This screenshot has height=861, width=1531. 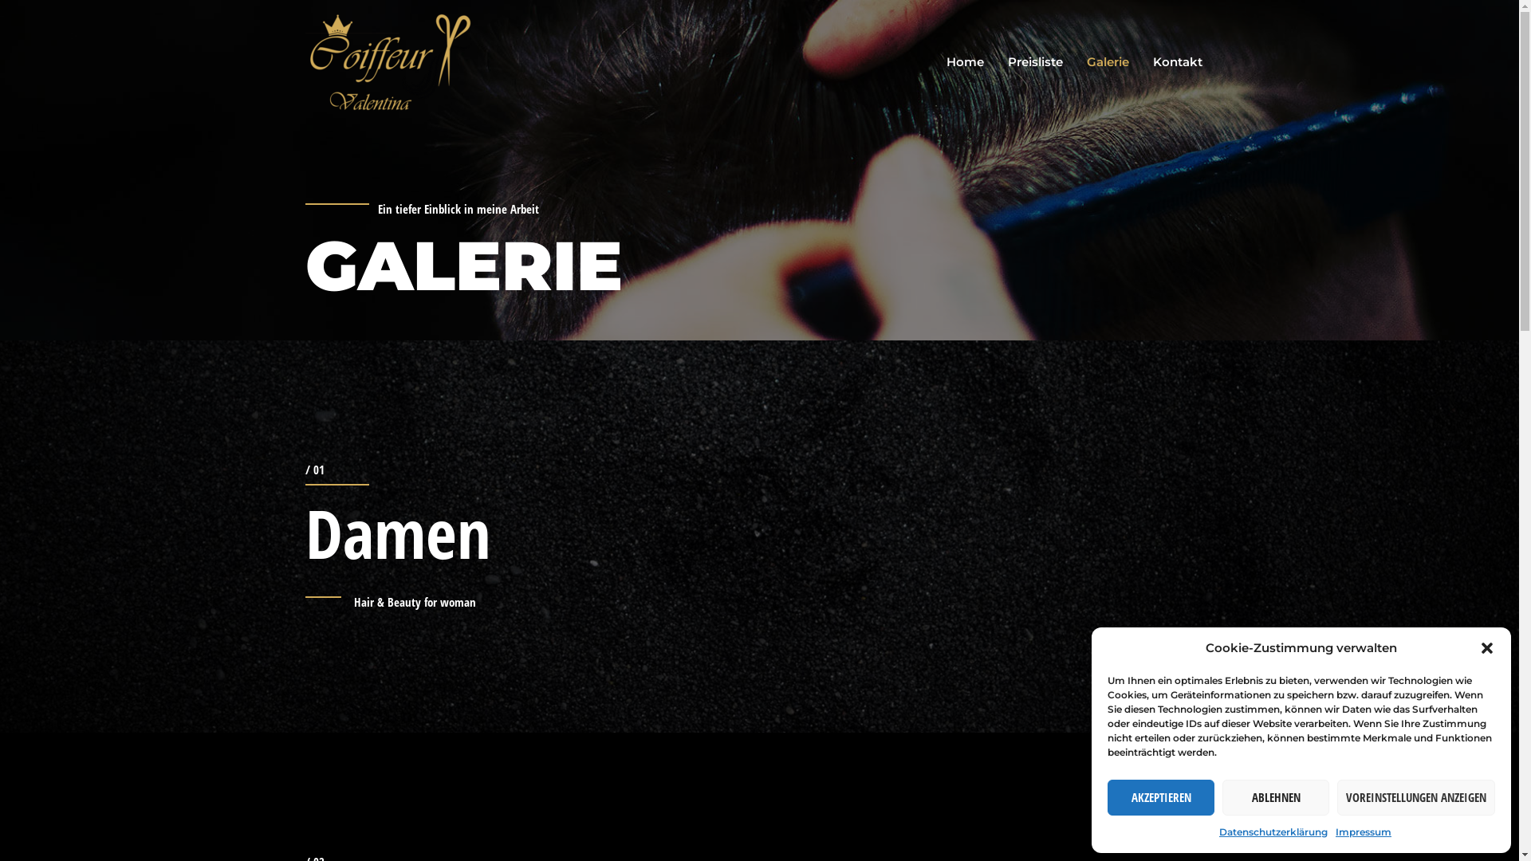 What do you see at coordinates (1108, 62) in the screenshot?
I see `Galerie` at bounding box center [1108, 62].